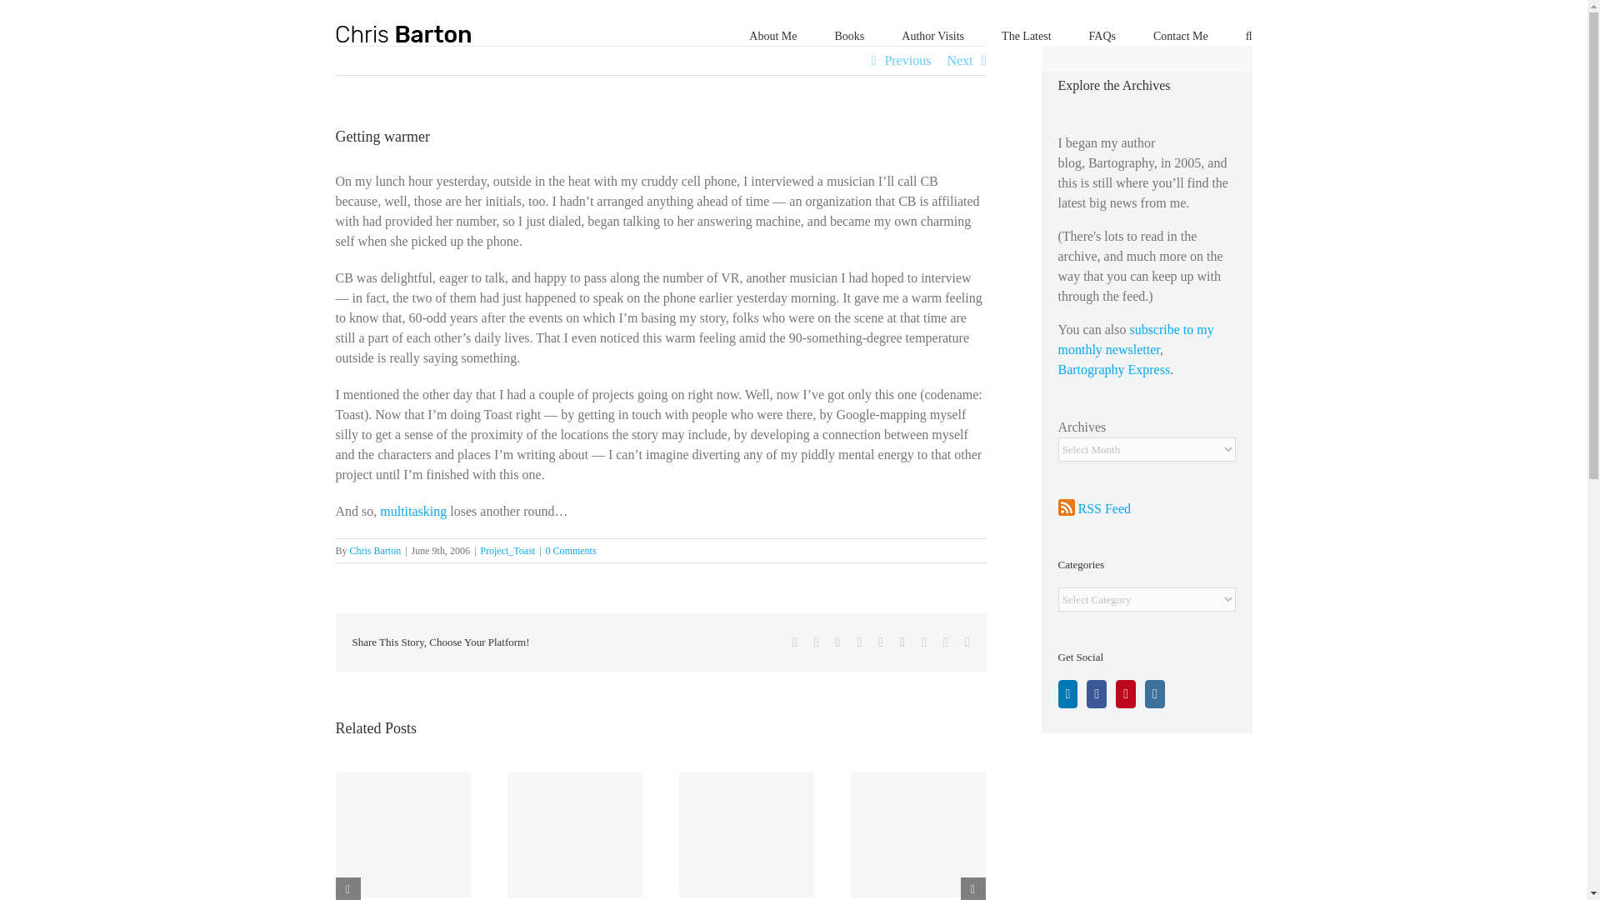 The width and height of the screenshot is (1600, 900). Describe the element at coordinates (850, 35) in the screenshot. I see `Books` at that location.